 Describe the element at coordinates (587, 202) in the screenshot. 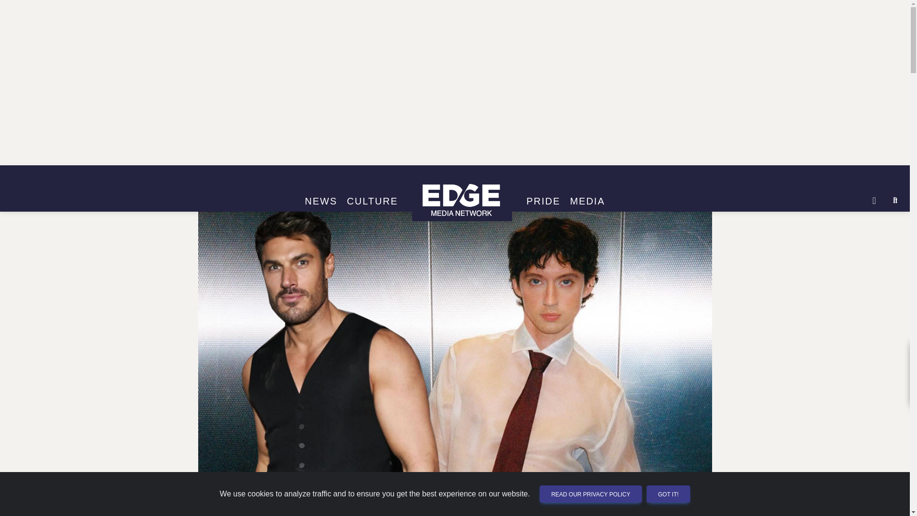

I see `MEDIA` at that location.